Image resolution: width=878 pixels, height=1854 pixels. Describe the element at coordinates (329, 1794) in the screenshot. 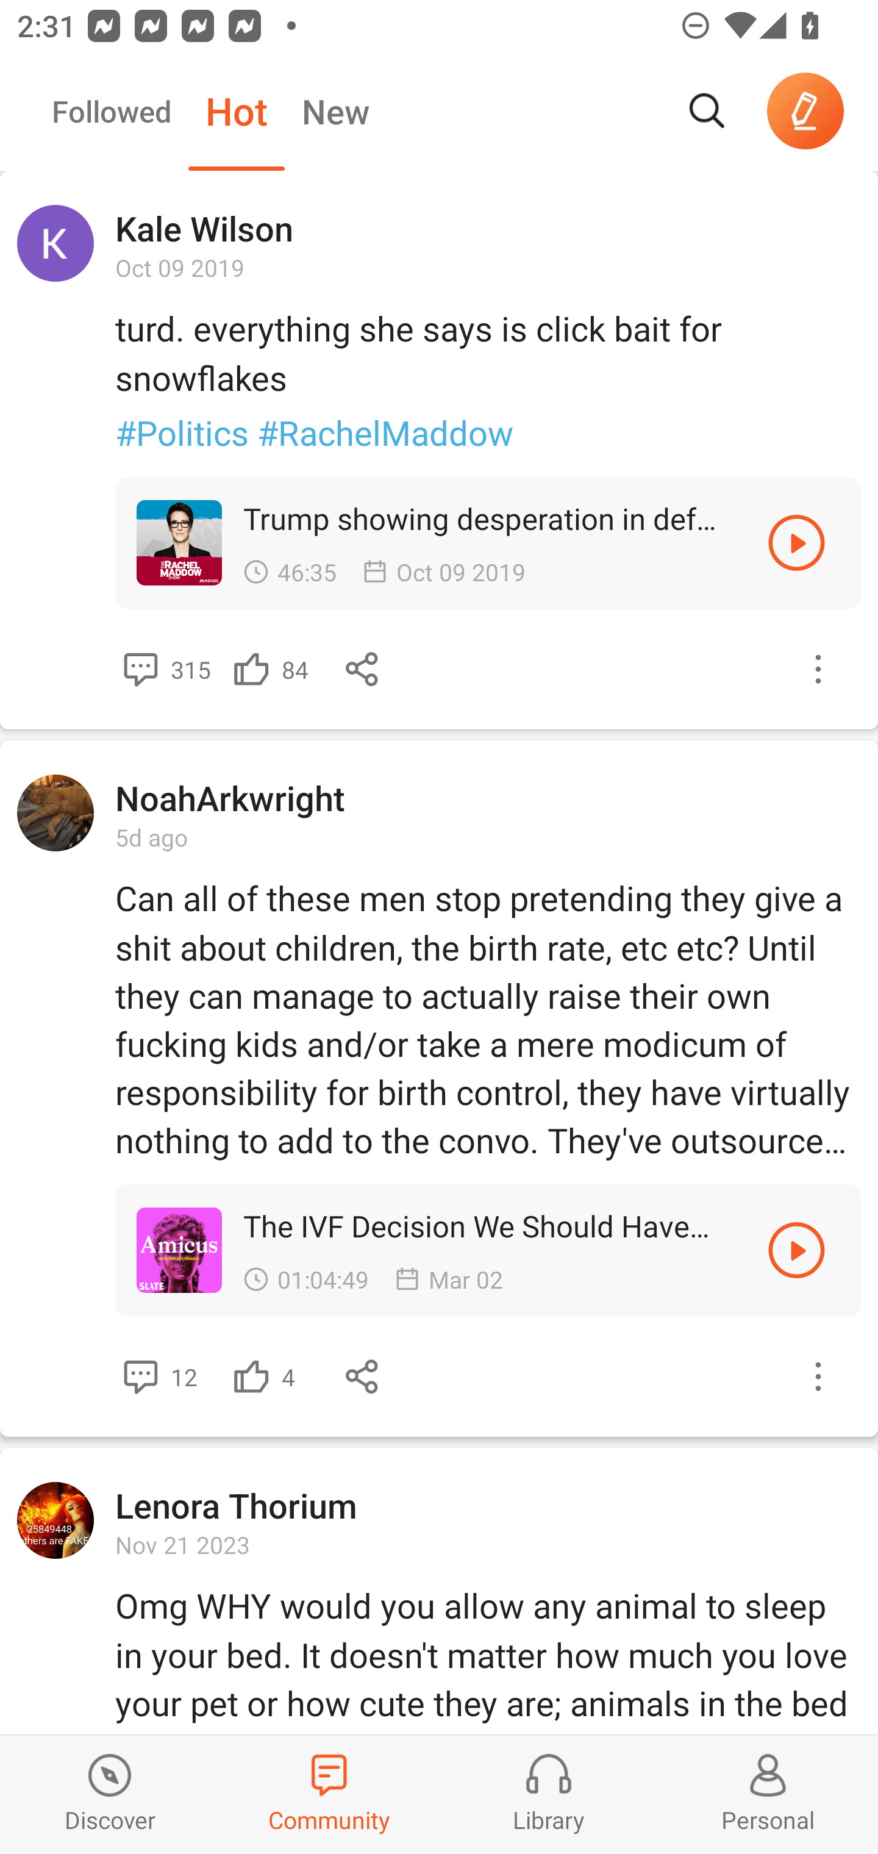

I see `Community` at that location.